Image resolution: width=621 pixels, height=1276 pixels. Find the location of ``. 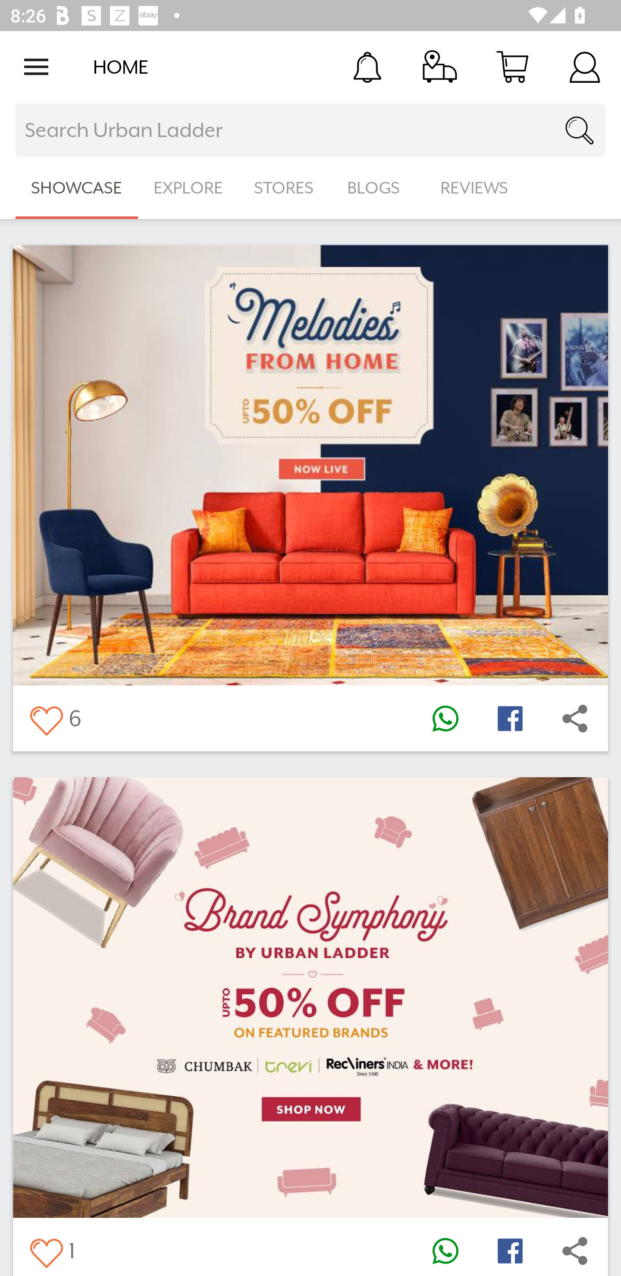

 is located at coordinates (445, 718).